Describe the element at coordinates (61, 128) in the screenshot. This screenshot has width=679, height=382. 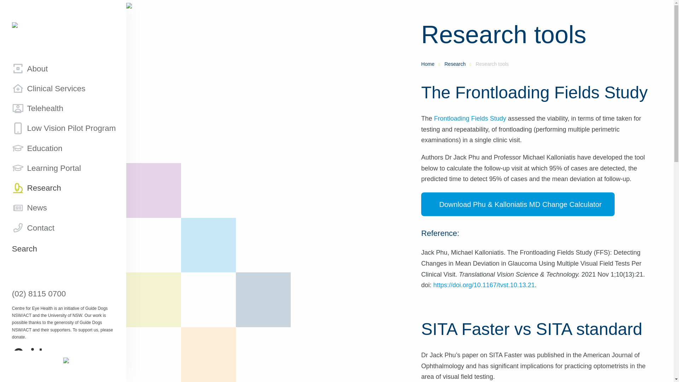
I see `Low Vision Pilot Program` at that location.